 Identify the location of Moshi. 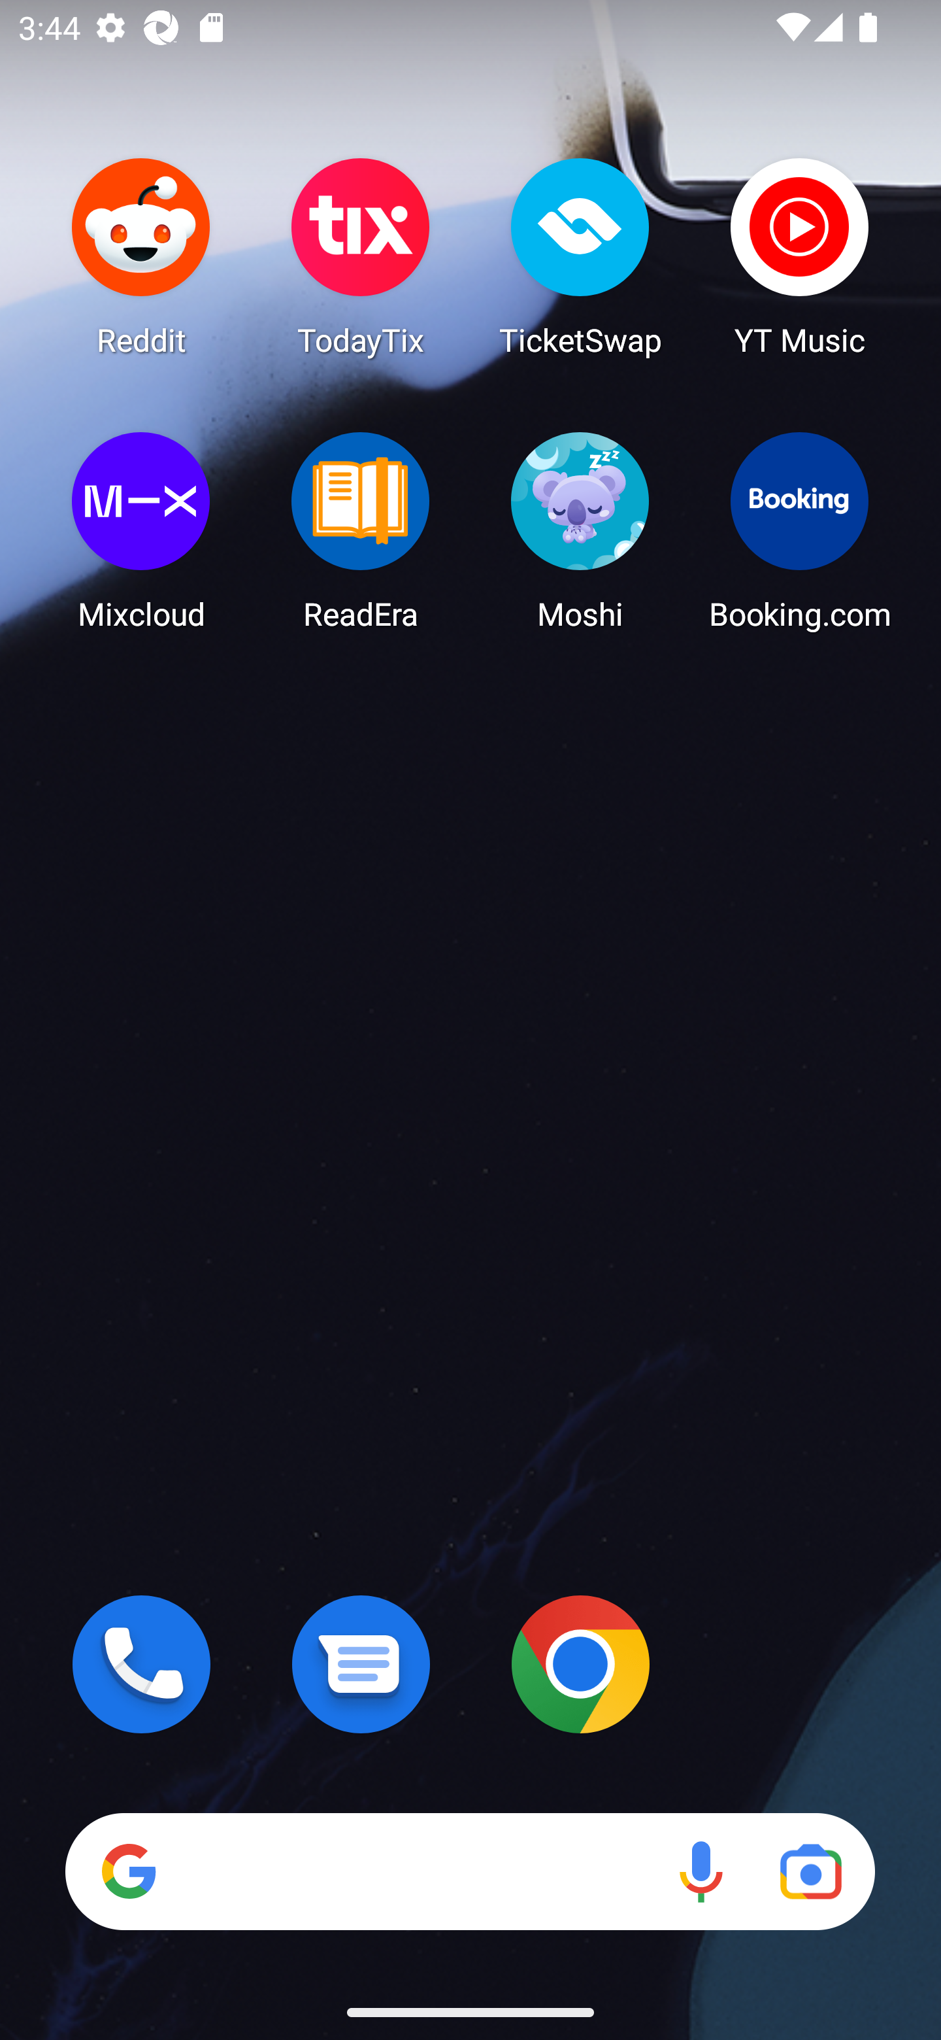
(580, 530).